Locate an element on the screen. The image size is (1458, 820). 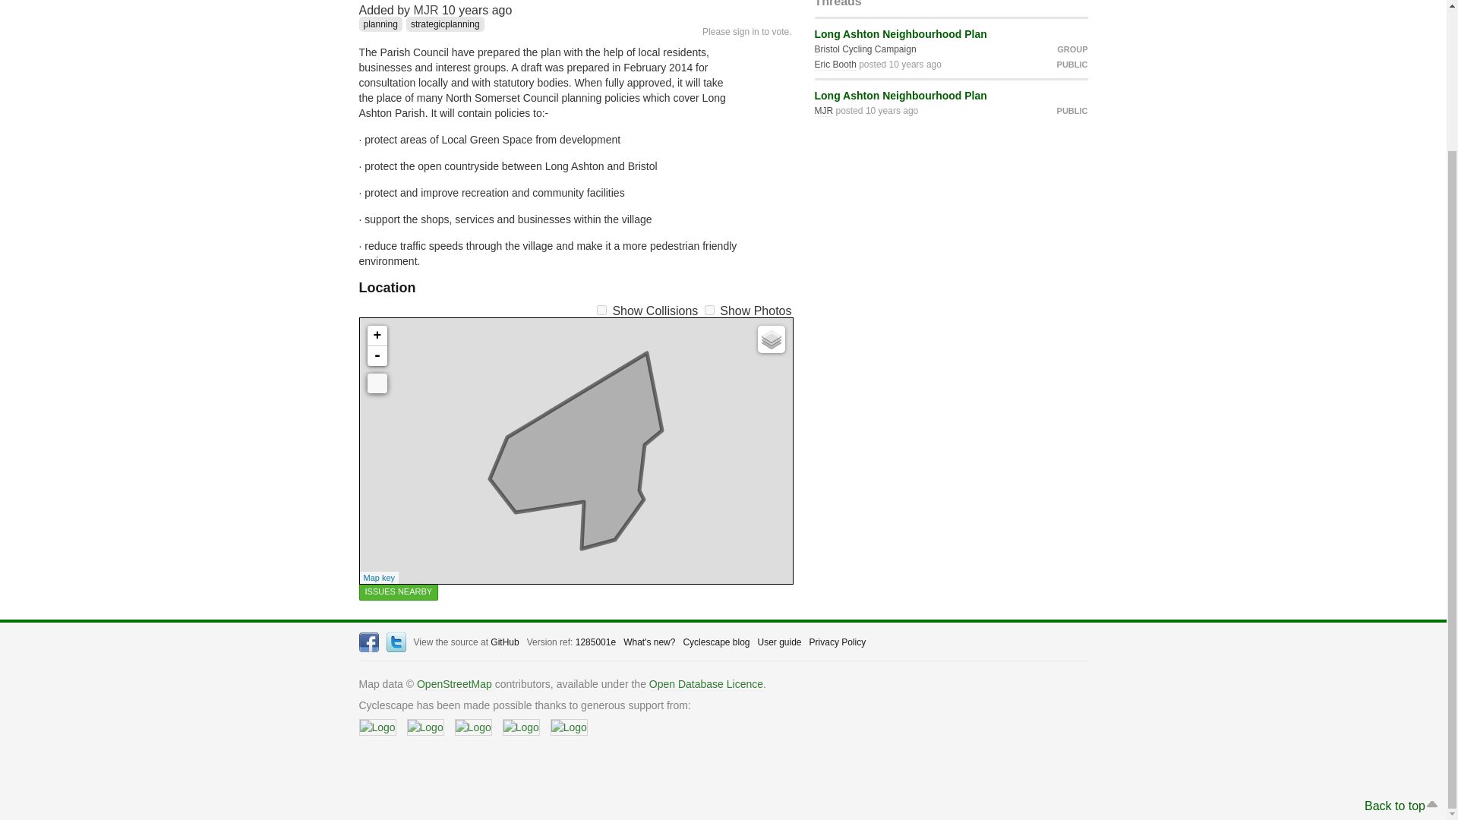
Cyclescape blog is located at coordinates (715, 642).